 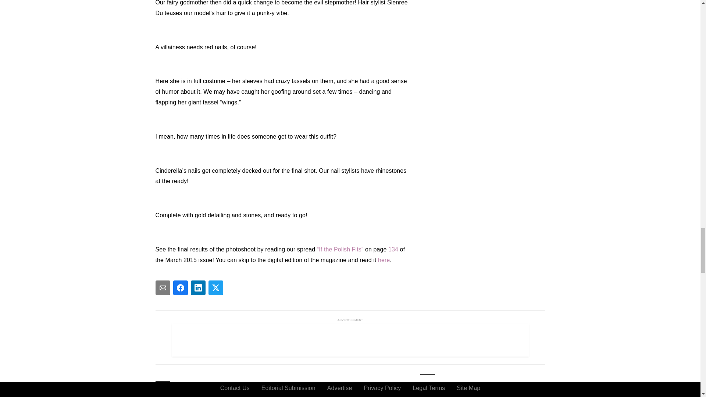 I want to click on Share To facebook, so click(x=180, y=287).